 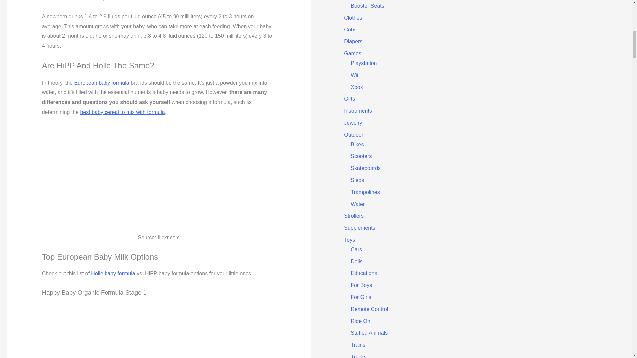 I want to click on European baby formula, so click(x=102, y=83).